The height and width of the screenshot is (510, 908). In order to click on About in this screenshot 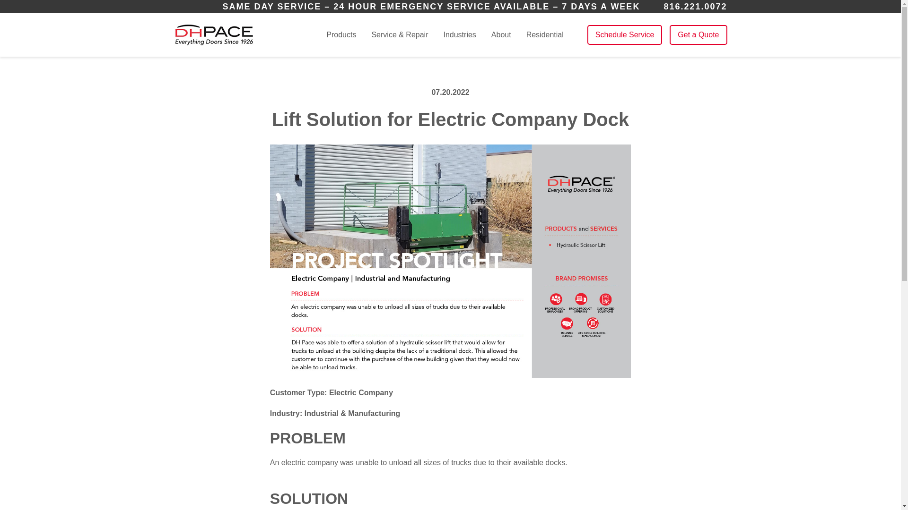, I will do `click(501, 35)`.